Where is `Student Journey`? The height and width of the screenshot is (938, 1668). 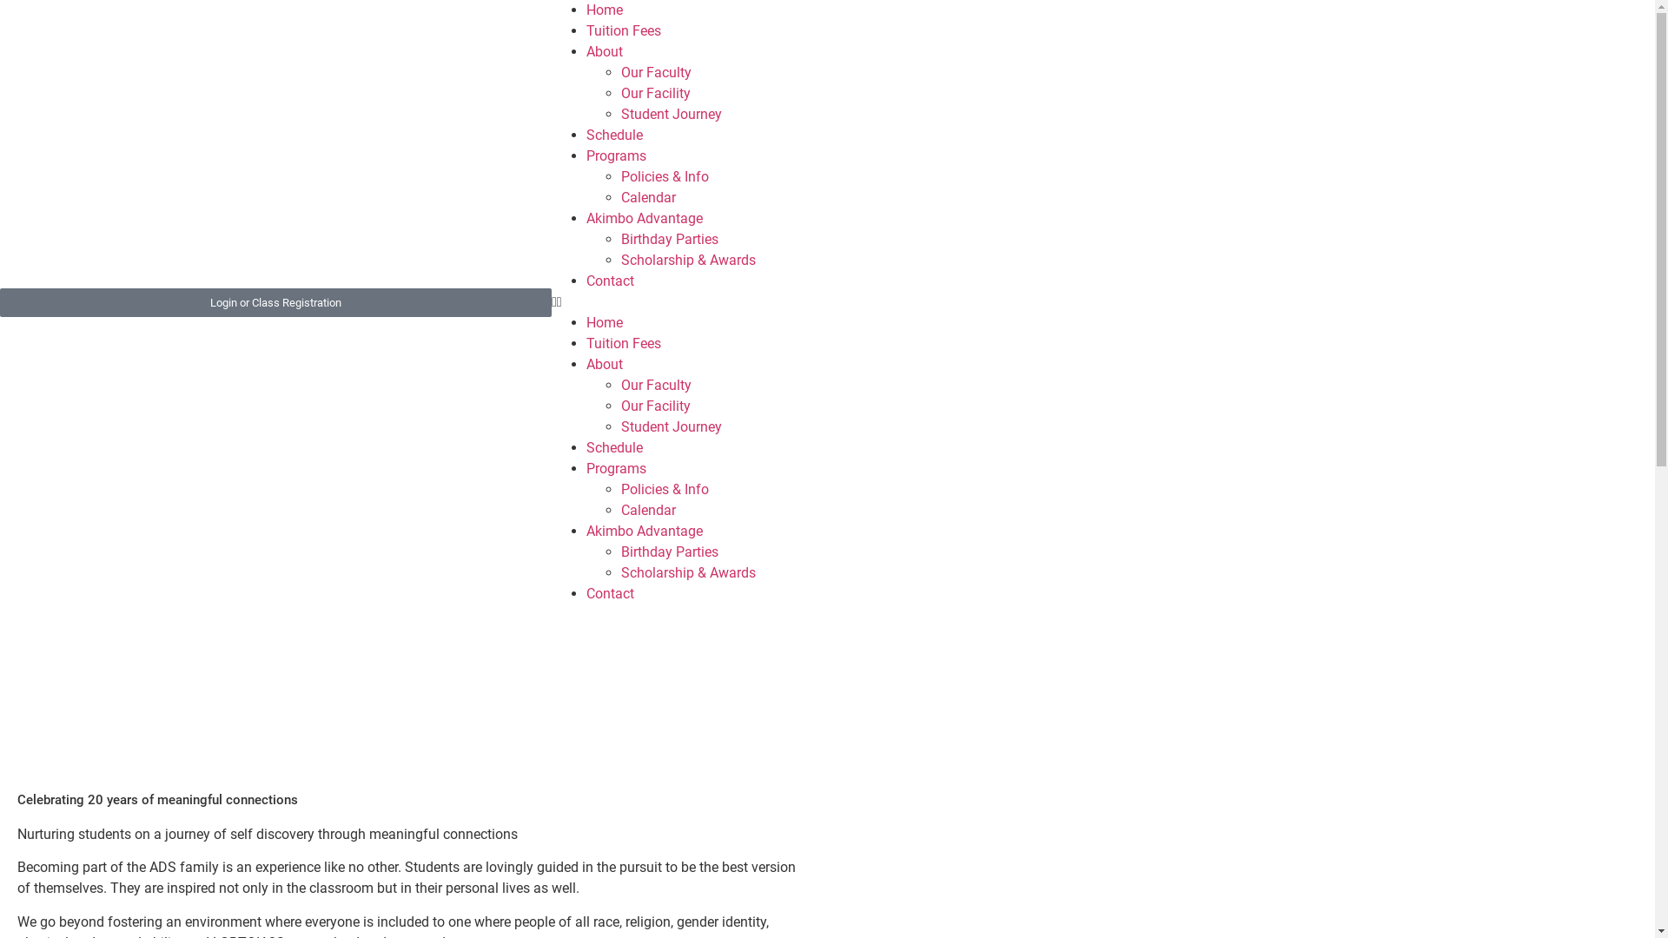
Student Journey is located at coordinates (672, 427).